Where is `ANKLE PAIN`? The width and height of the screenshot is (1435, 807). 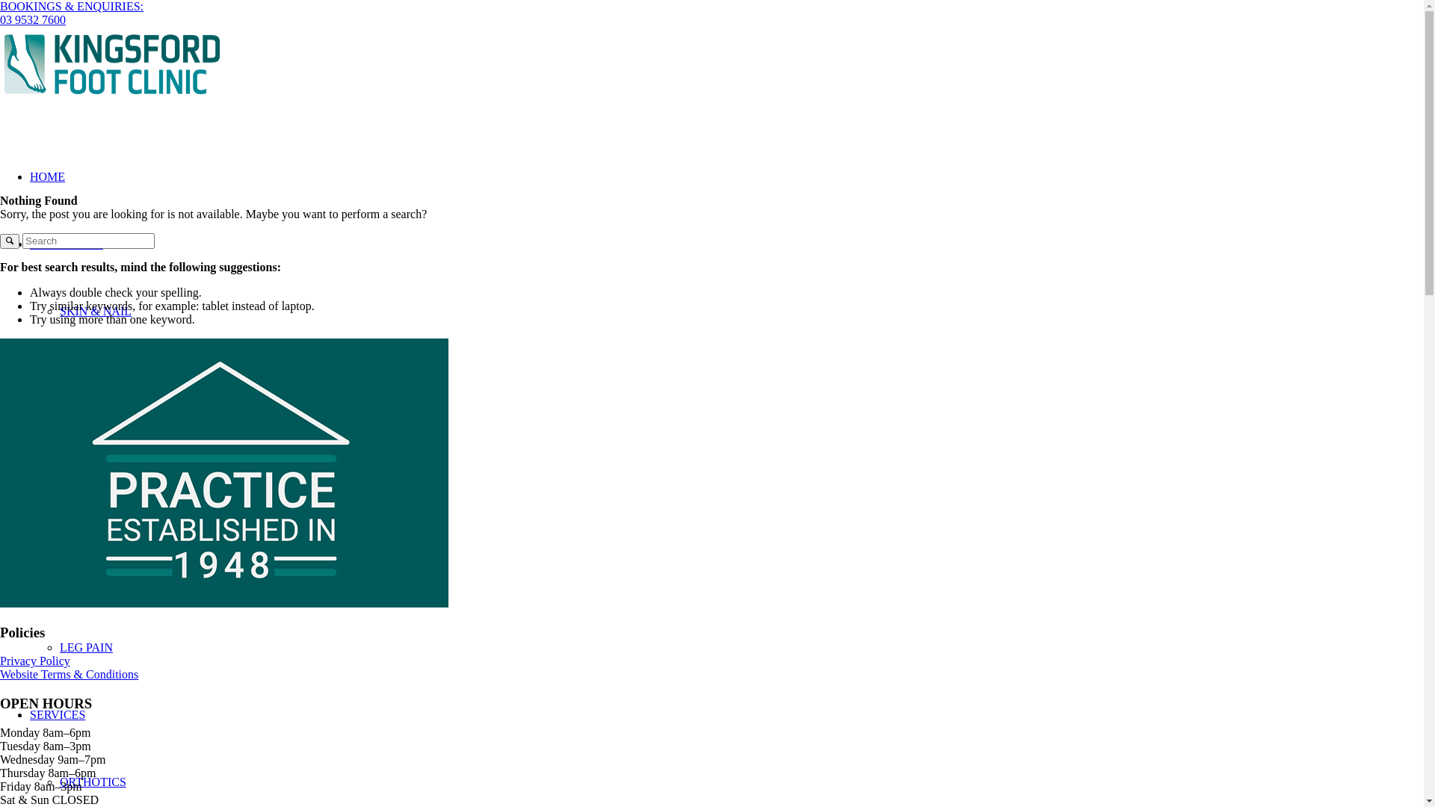 ANKLE PAIN is located at coordinates (95, 580).